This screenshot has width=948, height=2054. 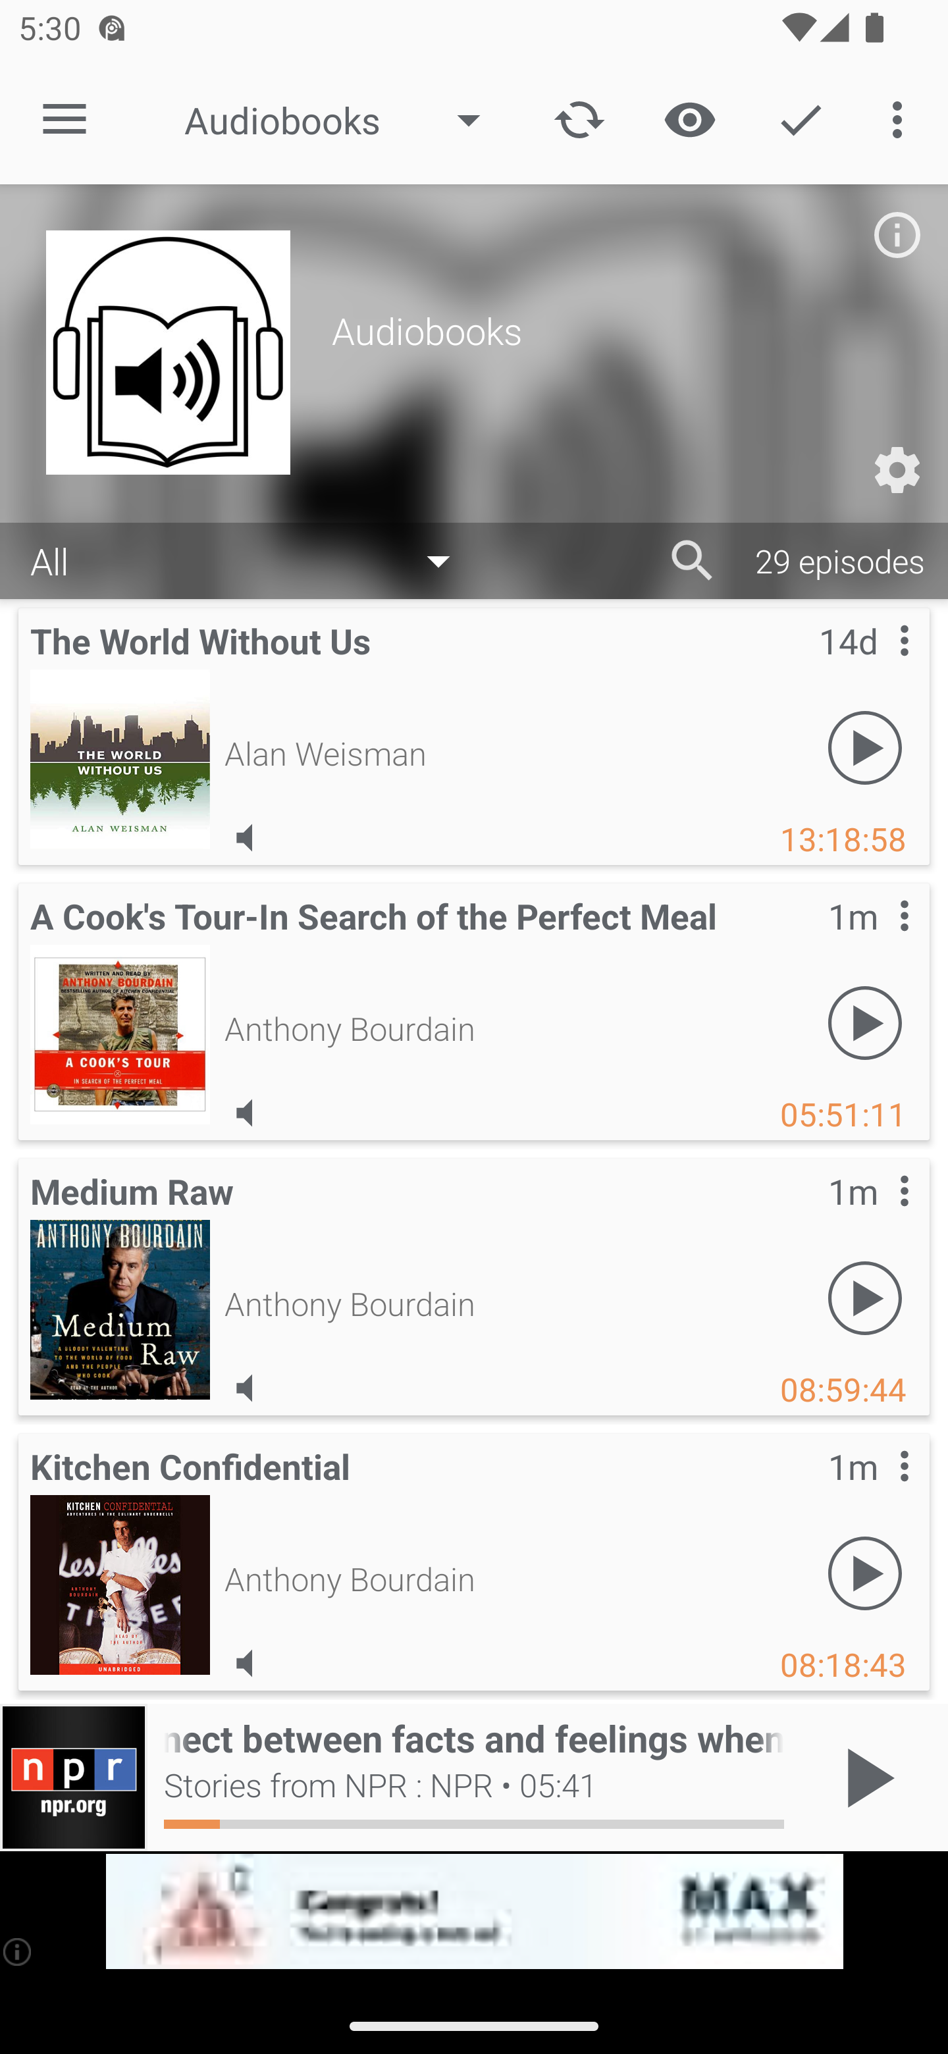 What do you see at coordinates (897, 470) in the screenshot?
I see `Custom Settings` at bounding box center [897, 470].